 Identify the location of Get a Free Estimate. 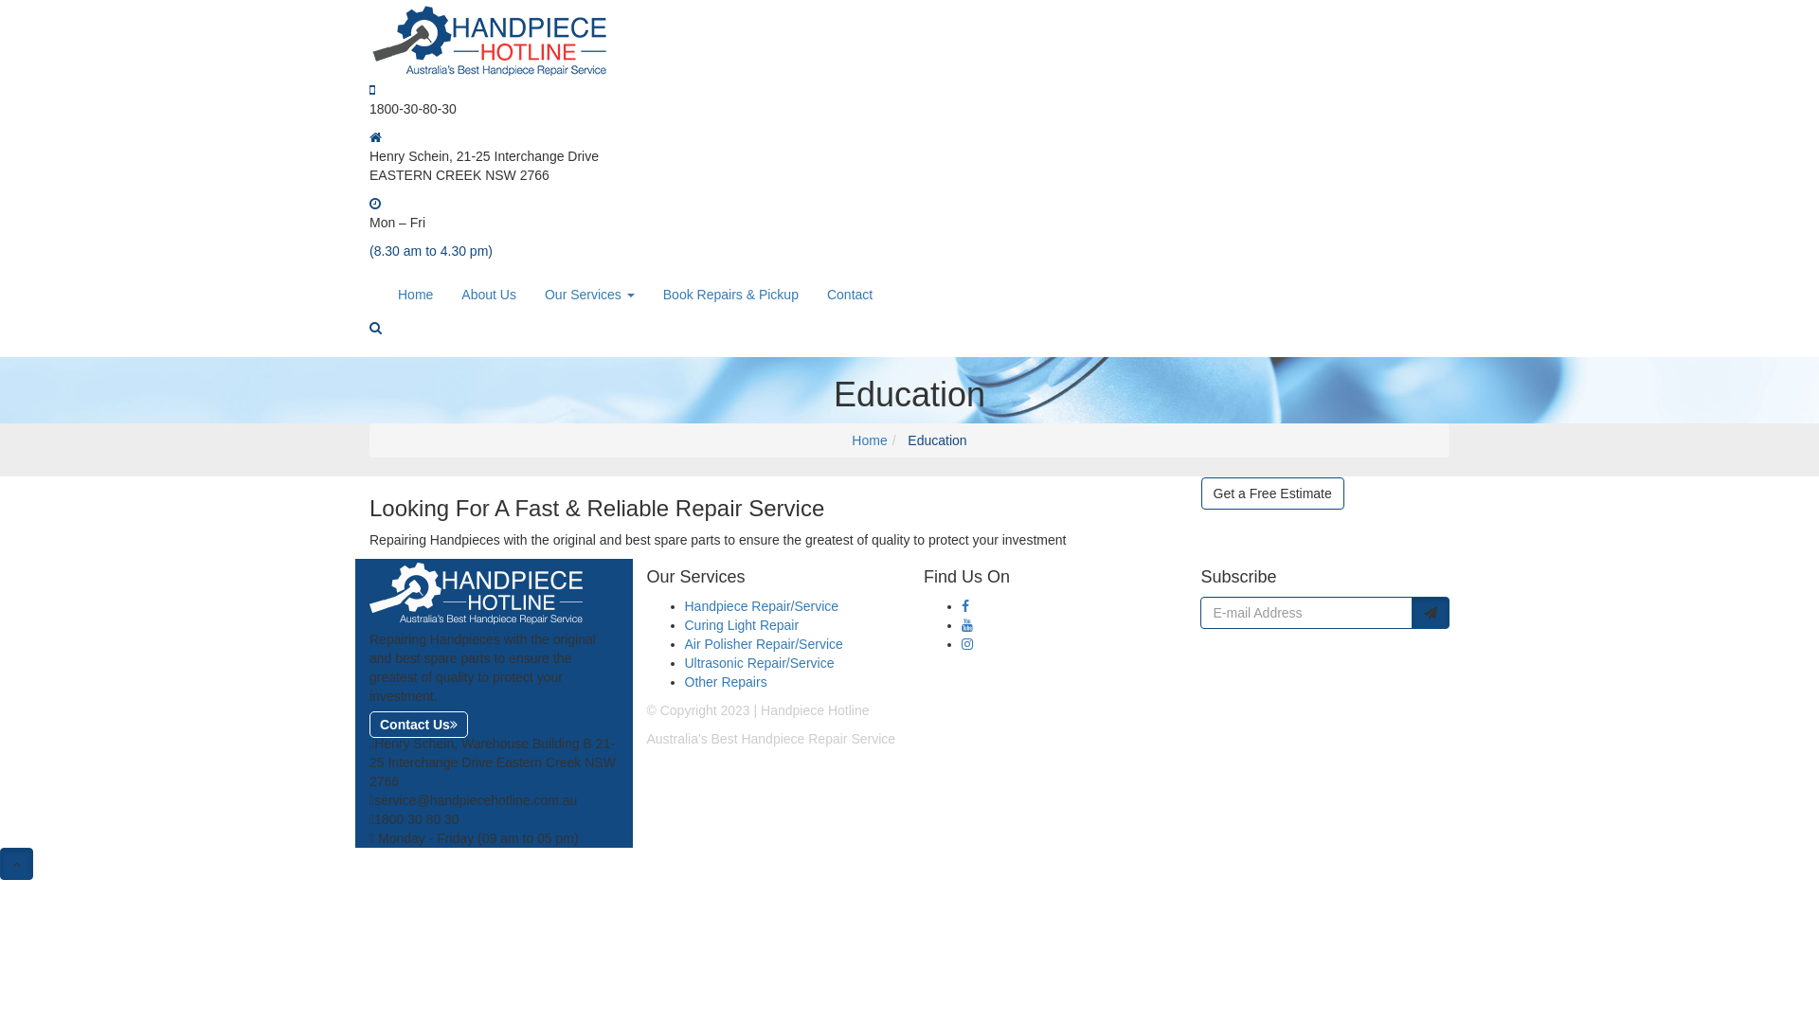
(1273, 494).